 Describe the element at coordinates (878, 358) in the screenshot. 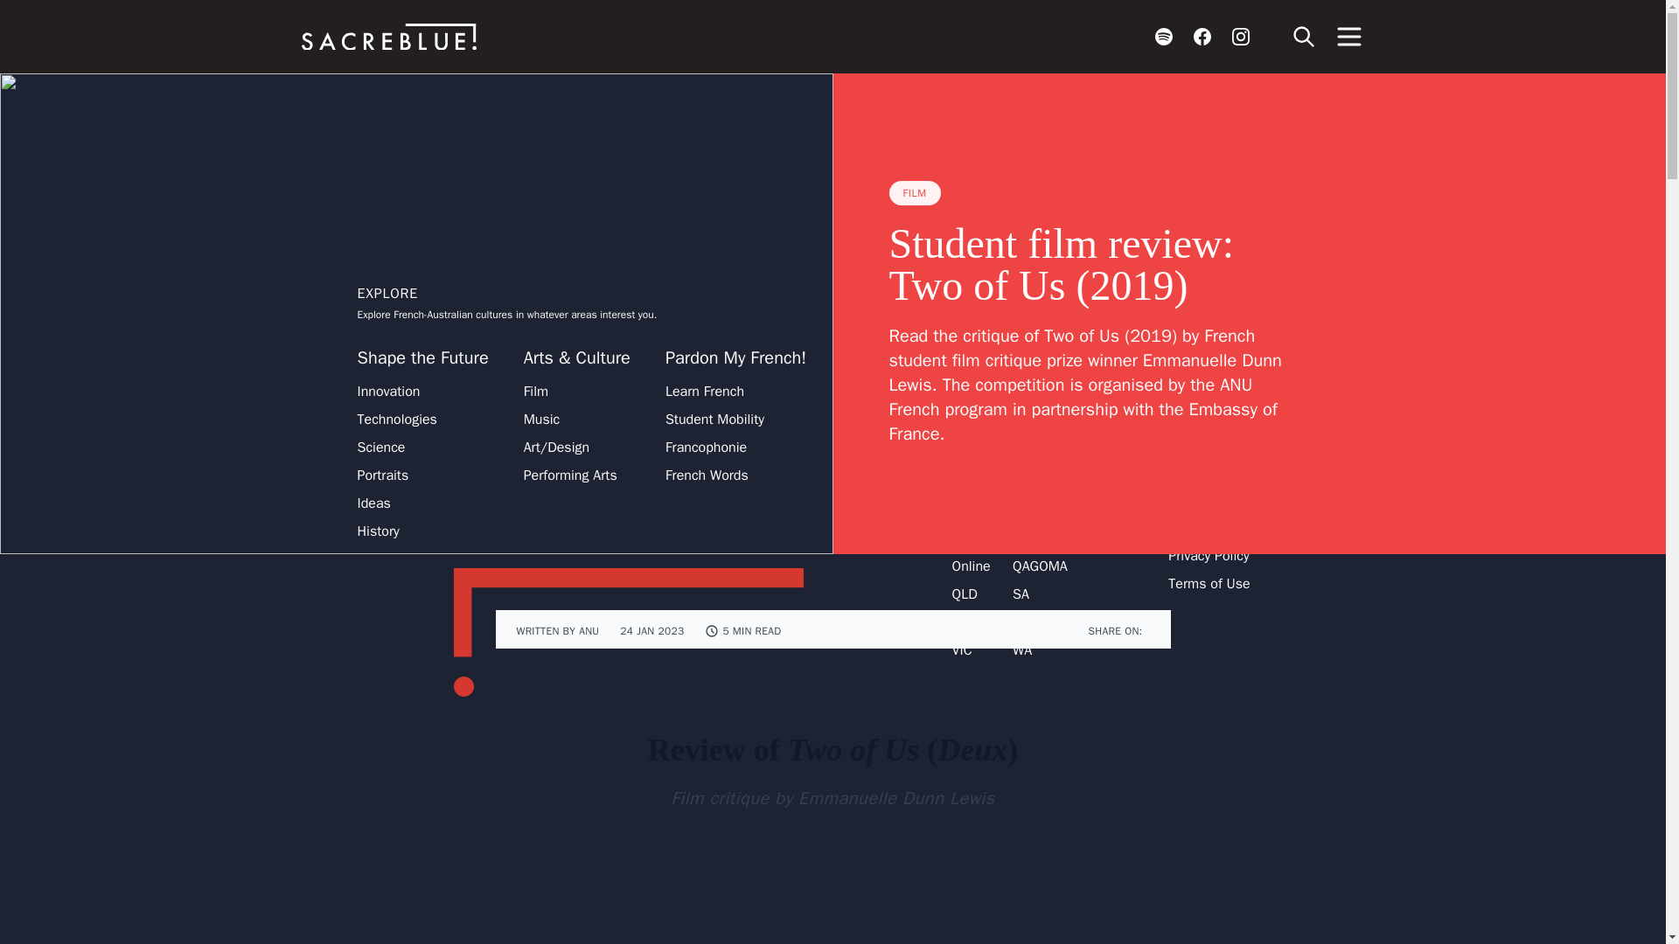

I see `So Trendy` at that location.